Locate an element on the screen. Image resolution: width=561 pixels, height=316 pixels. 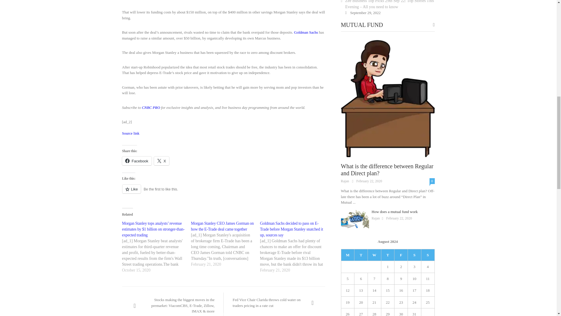
Click to share on Facebook is located at coordinates (137, 161).